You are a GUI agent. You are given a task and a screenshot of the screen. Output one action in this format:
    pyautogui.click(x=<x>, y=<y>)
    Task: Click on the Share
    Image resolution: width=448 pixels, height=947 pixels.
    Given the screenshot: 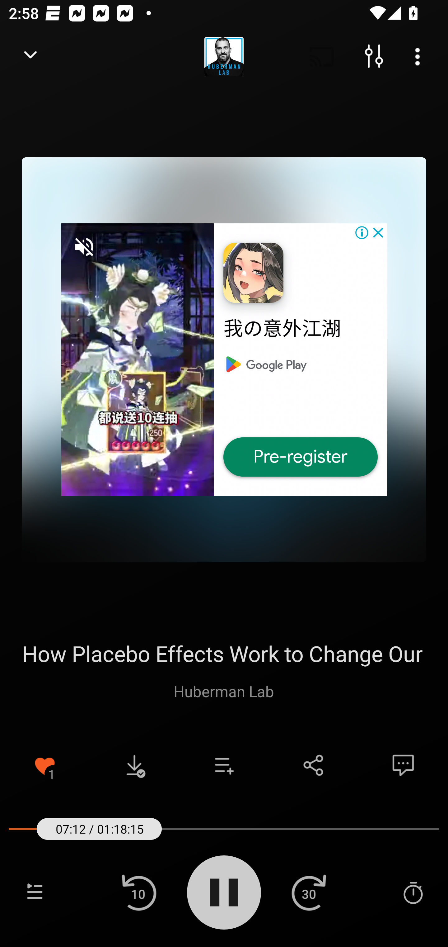 What is the action you would take?
    pyautogui.click(x=314, y=765)
    